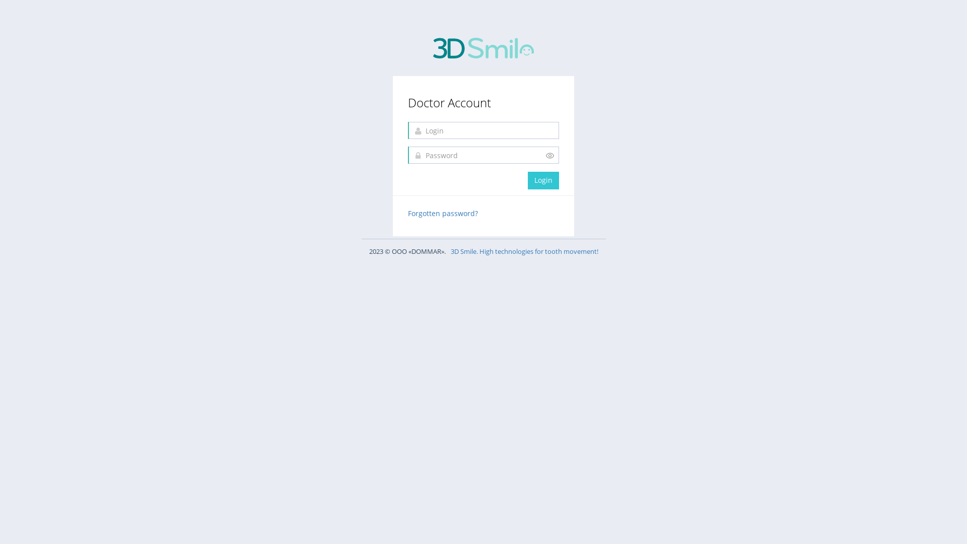  Describe the element at coordinates (543, 180) in the screenshot. I see `Login` at that location.